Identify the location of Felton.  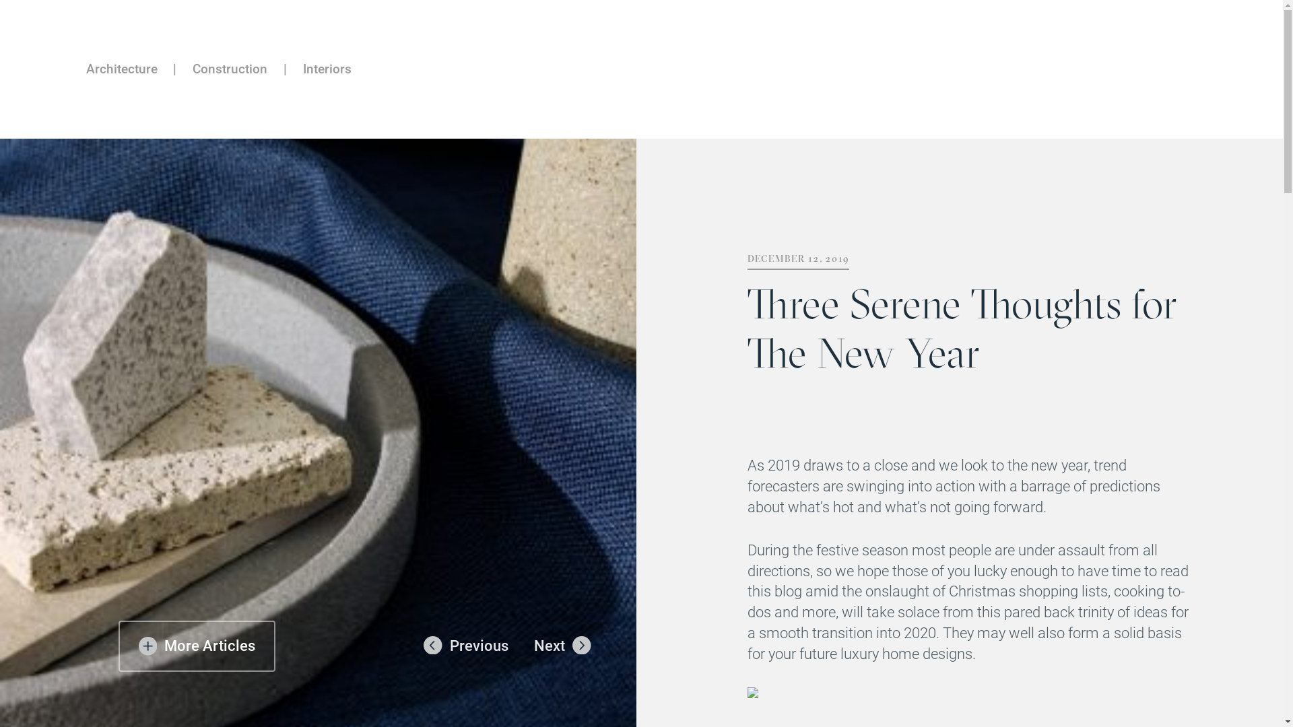
(135, 714).